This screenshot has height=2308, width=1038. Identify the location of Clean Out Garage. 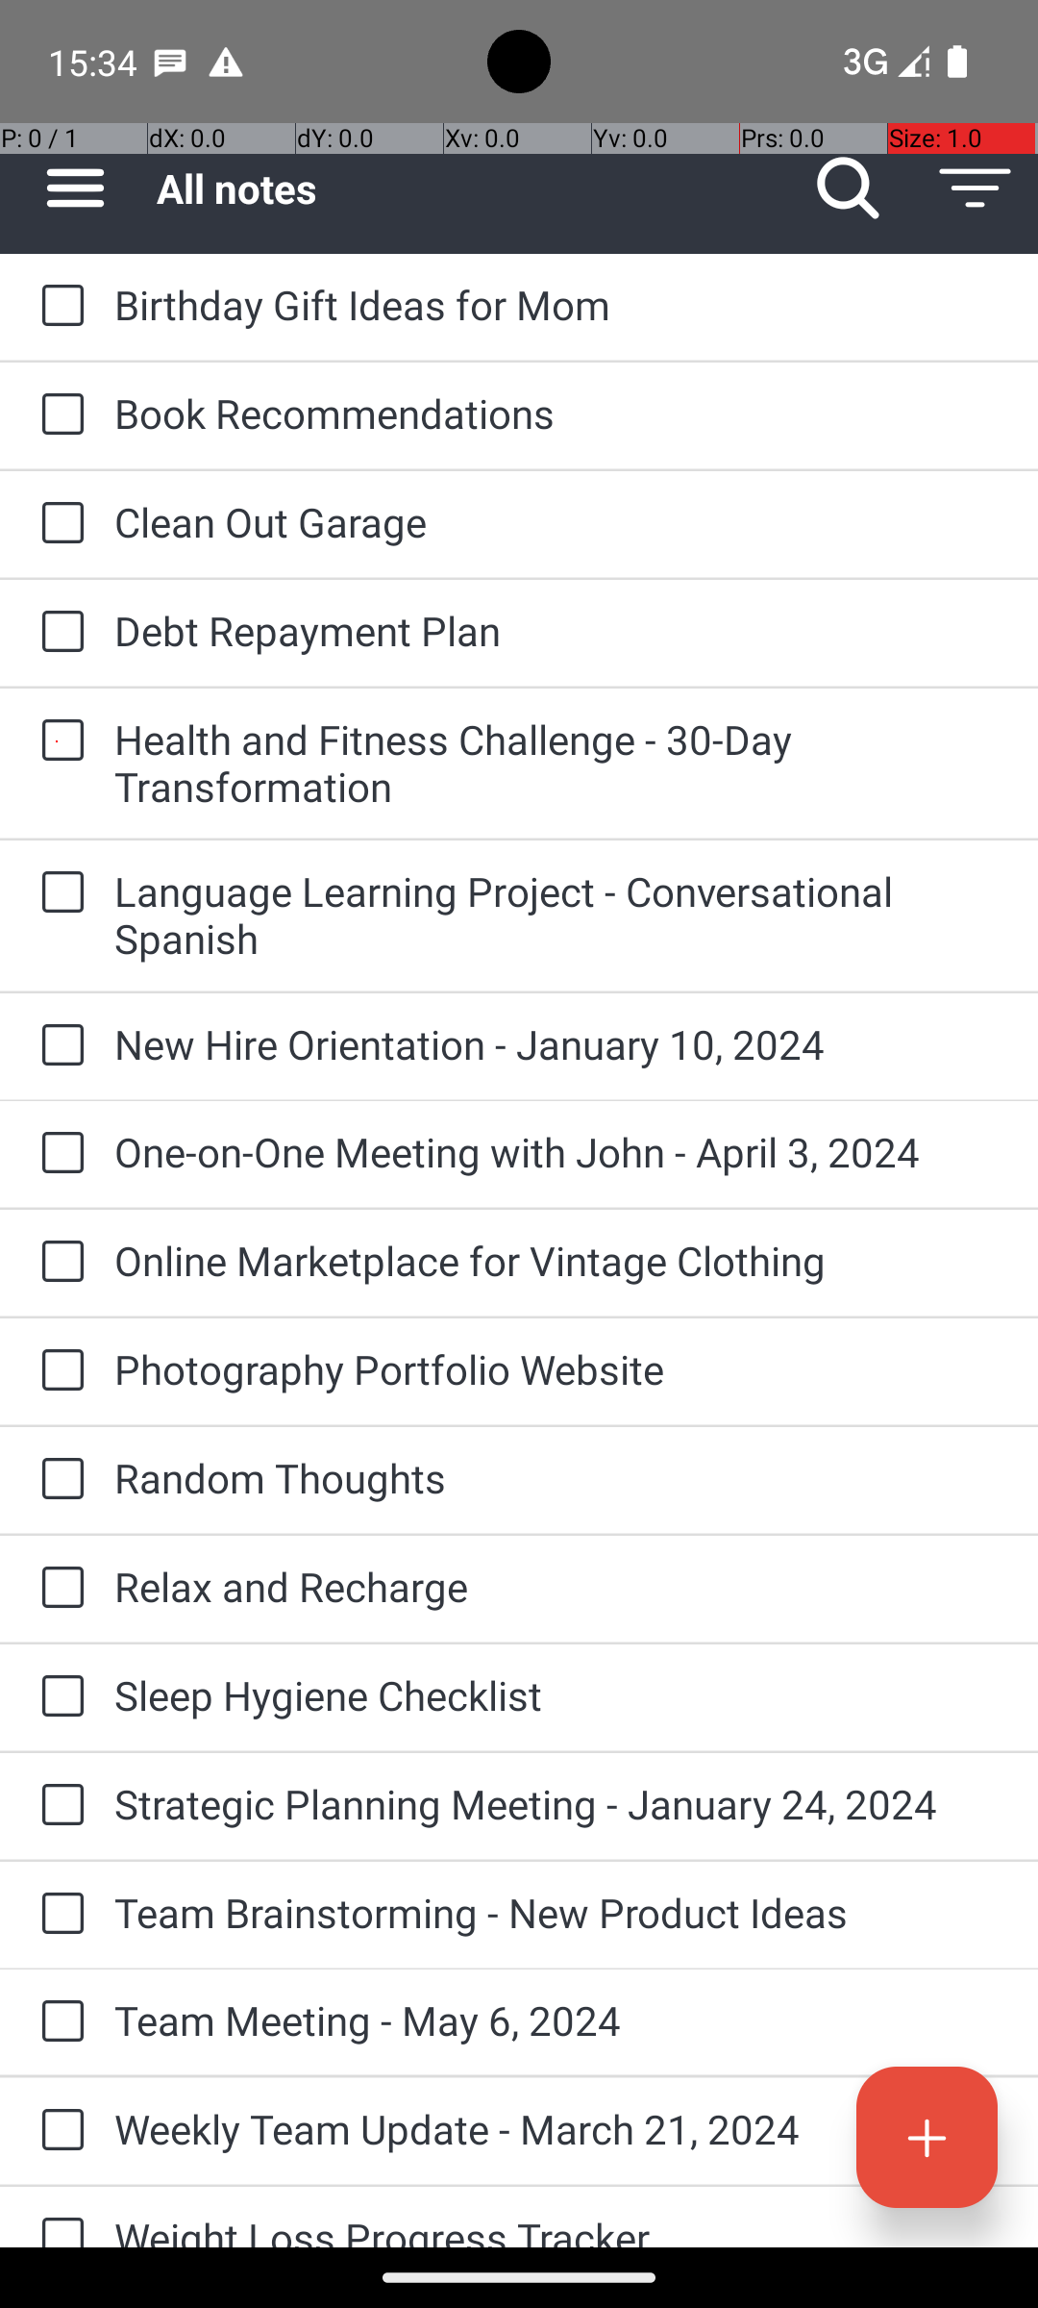
(557, 521).